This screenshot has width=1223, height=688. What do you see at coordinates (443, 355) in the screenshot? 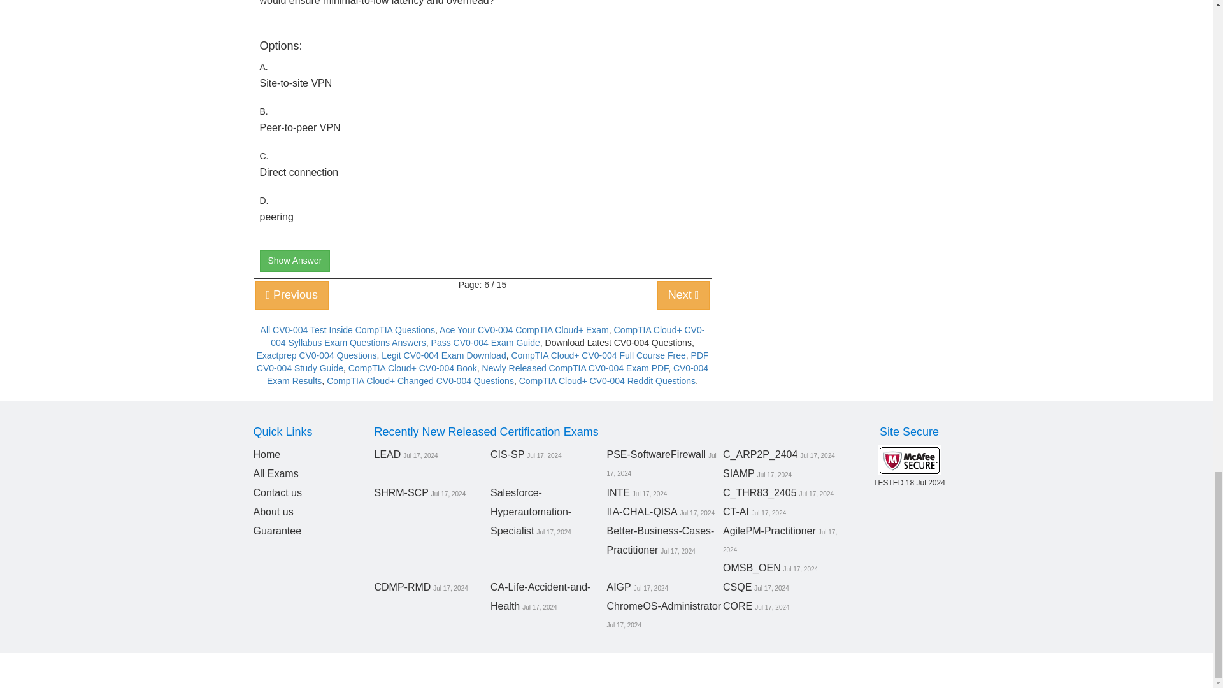
I see `Legit CV0-004 Exam Download` at bounding box center [443, 355].